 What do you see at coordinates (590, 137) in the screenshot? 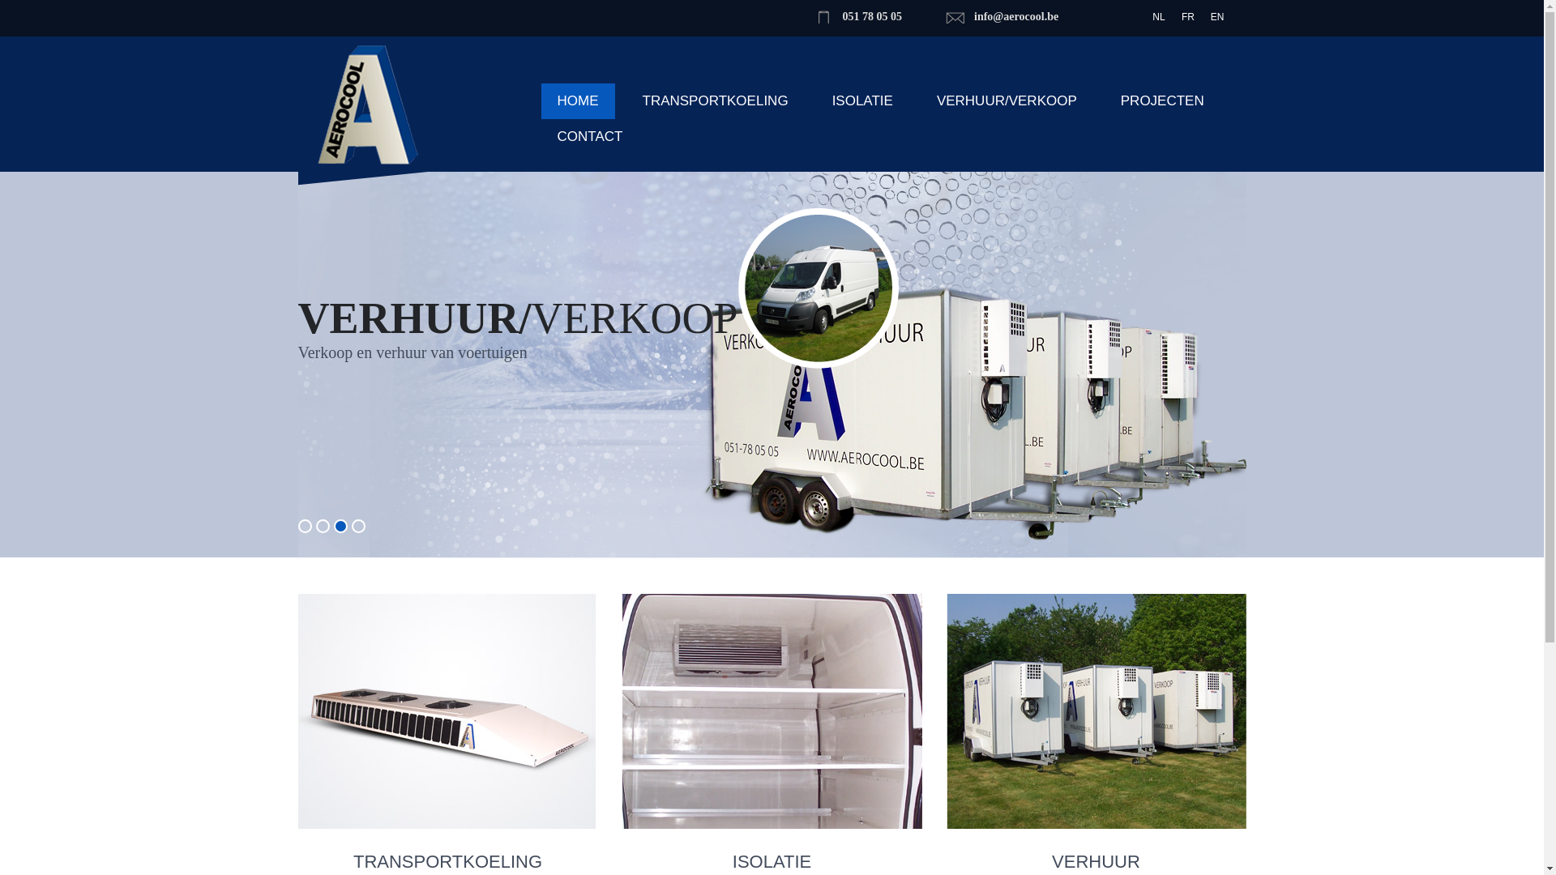
I see `CONTACT` at bounding box center [590, 137].